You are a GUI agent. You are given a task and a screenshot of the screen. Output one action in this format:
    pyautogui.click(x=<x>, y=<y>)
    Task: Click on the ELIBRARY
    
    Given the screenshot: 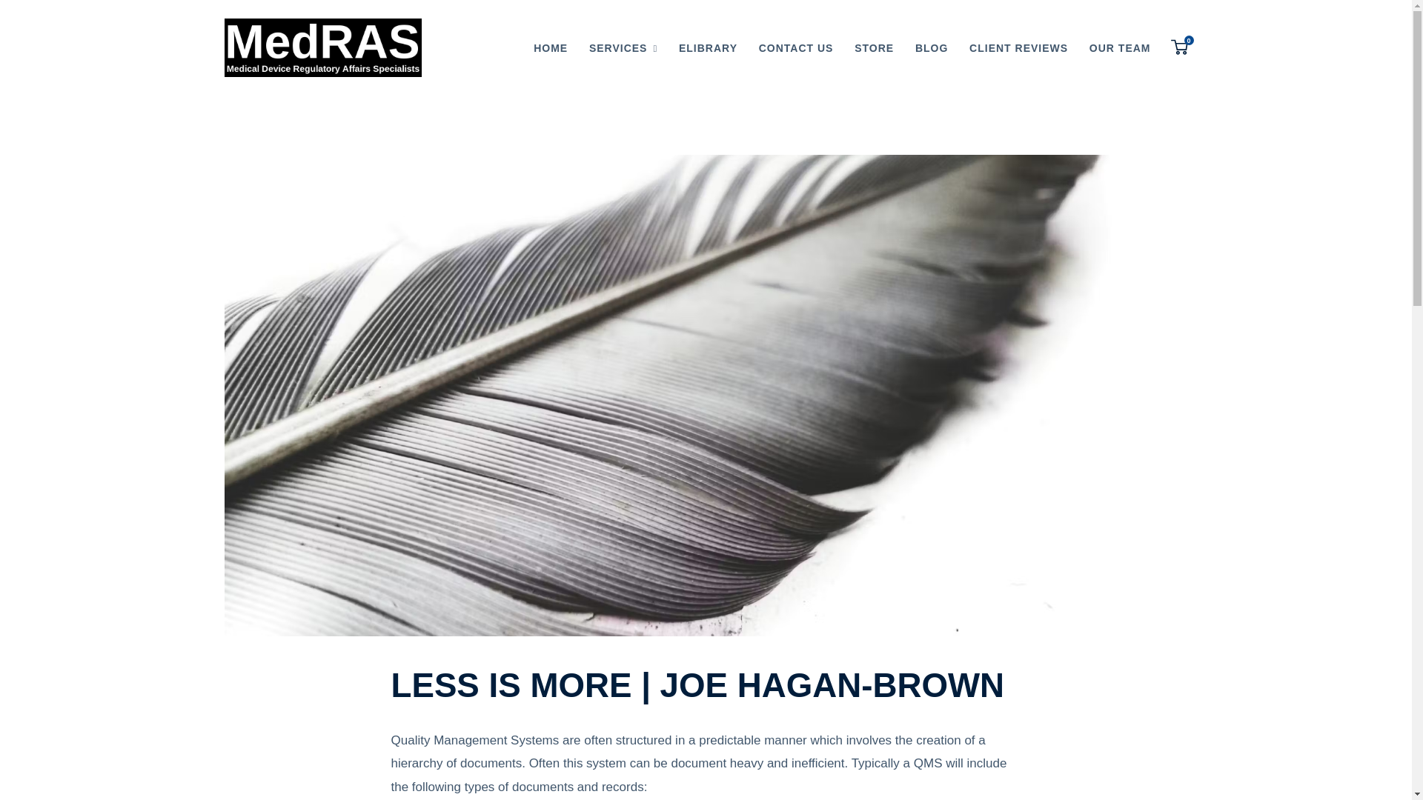 What is the action you would take?
    pyautogui.click(x=931, y=47)
    